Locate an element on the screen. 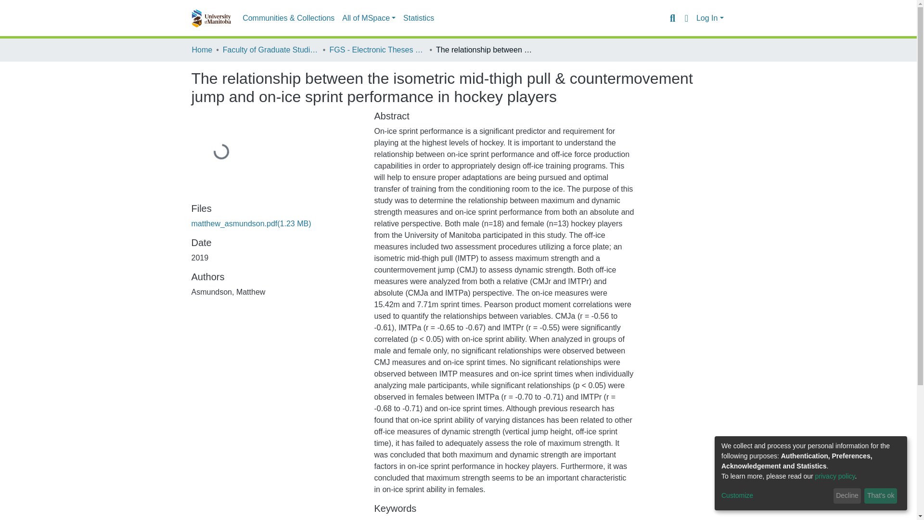 The height and width of the screenshot is (520, 924). Decline is located at coordinates (847, 496).